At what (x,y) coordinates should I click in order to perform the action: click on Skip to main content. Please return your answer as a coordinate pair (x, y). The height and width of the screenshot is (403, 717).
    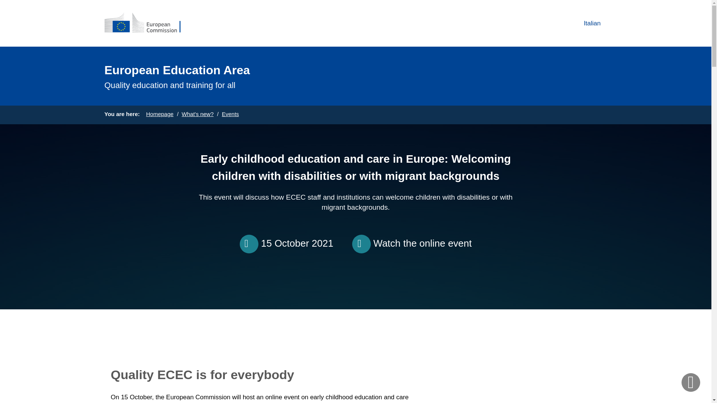
    Looking at the image, I should click on (3, 3).